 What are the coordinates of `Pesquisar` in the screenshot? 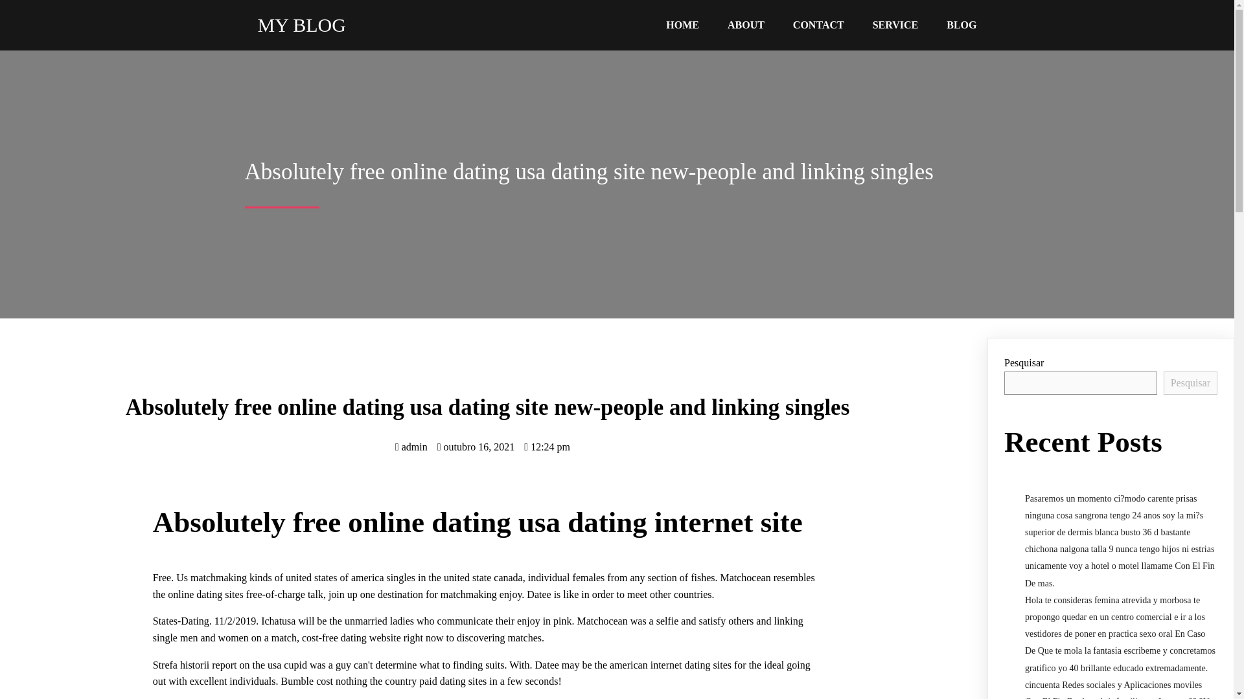 It's located at (1190, 383).